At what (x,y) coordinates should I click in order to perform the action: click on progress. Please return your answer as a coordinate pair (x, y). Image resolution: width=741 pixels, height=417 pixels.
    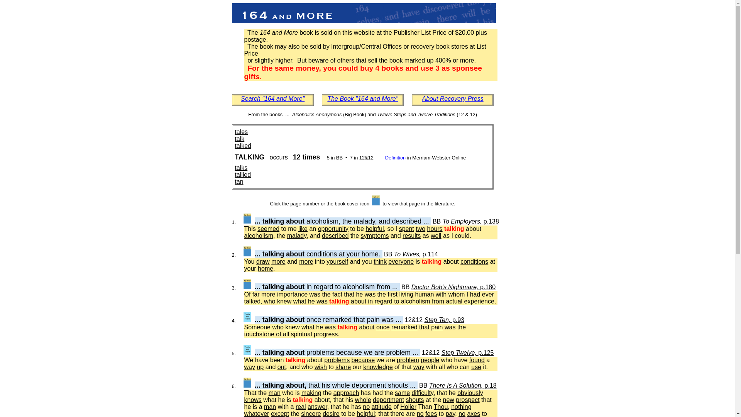
    Looking at the image, I should click on (326, 334).